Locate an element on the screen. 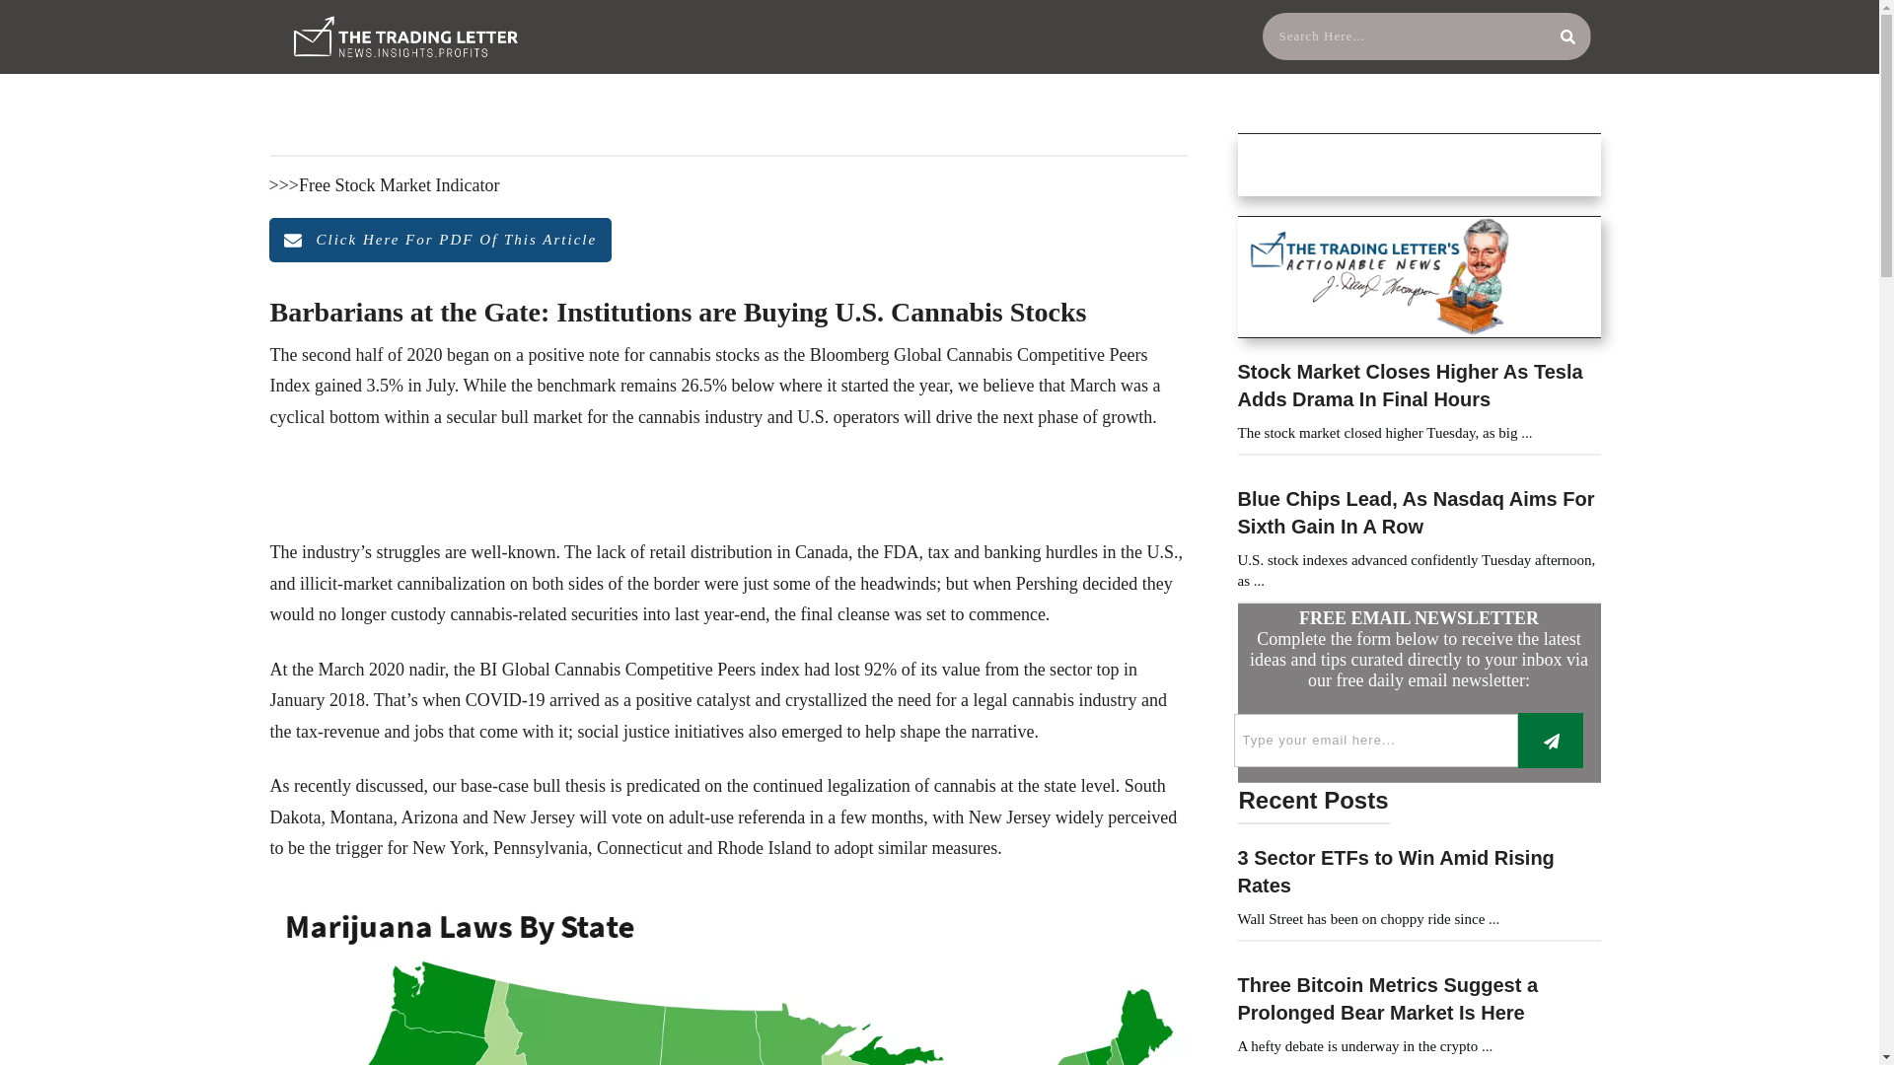  3 Sector ETFs to Win Amid Rising Rates is located at coordinates (1395, 872).